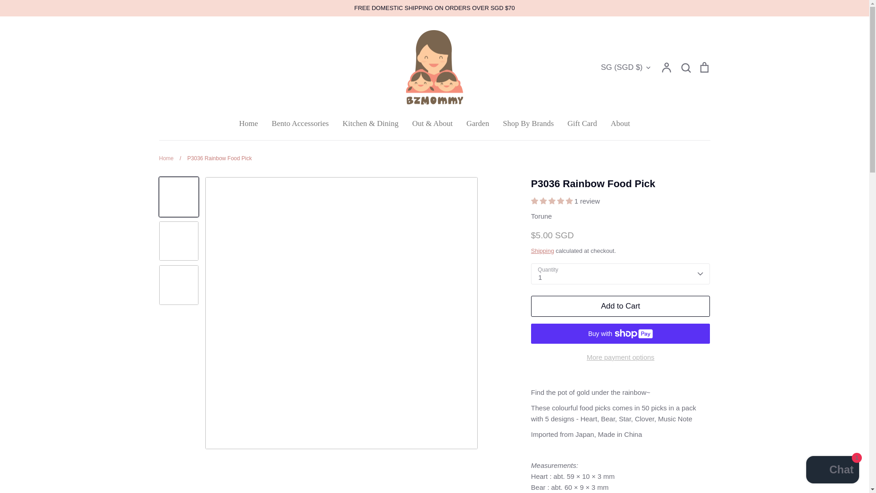 Image resolution: width=876 pixels, height=493 pixels. What do you see at coordinates (666, 67) in the screenshot?
I see `Account` at bounding box center [666, 67].